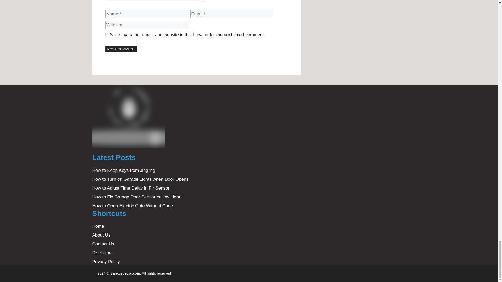  Describe the element at coordinates (101, 235) in the screenshot. I see `About Us` at that location.